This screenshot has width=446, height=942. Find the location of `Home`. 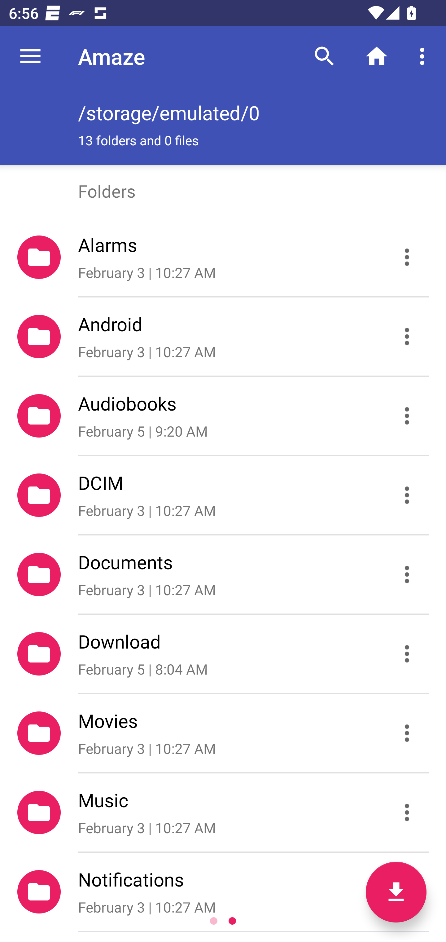

Home is located at coordinates (377, 56).